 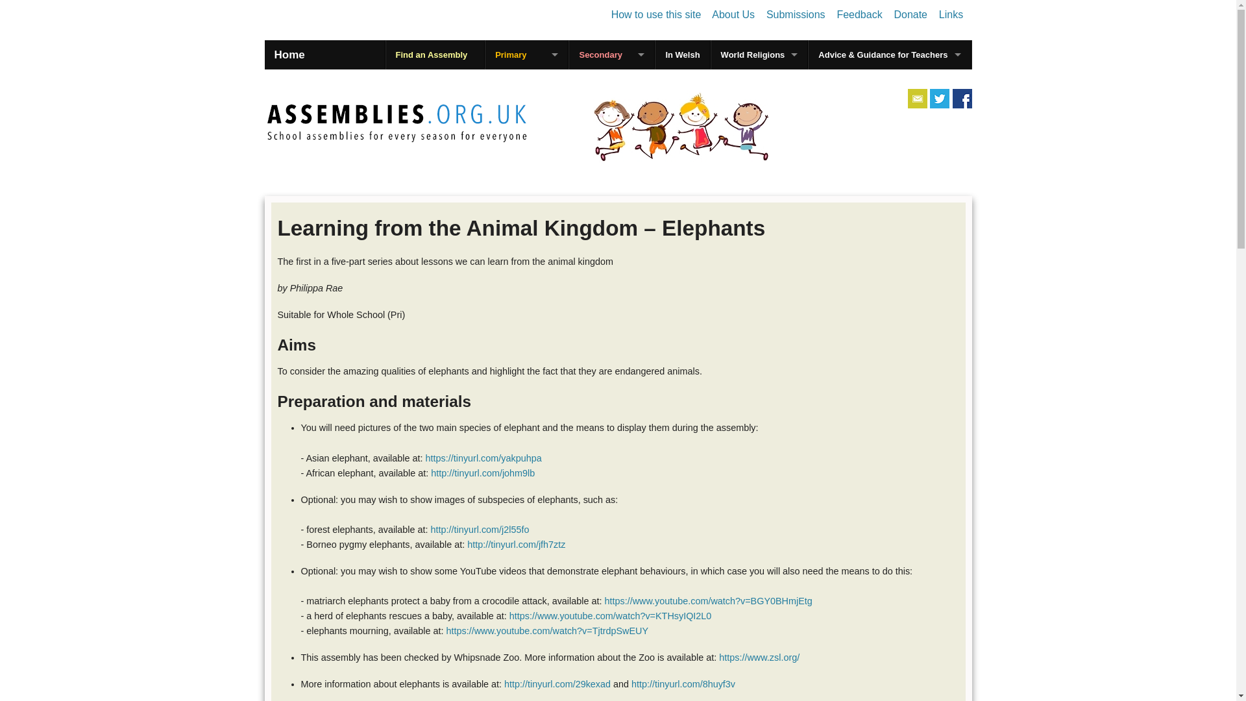 What do you see at coordinates (681, 55) in the screenshot?
I see `In Welsh` at bounding box center [681, 55].